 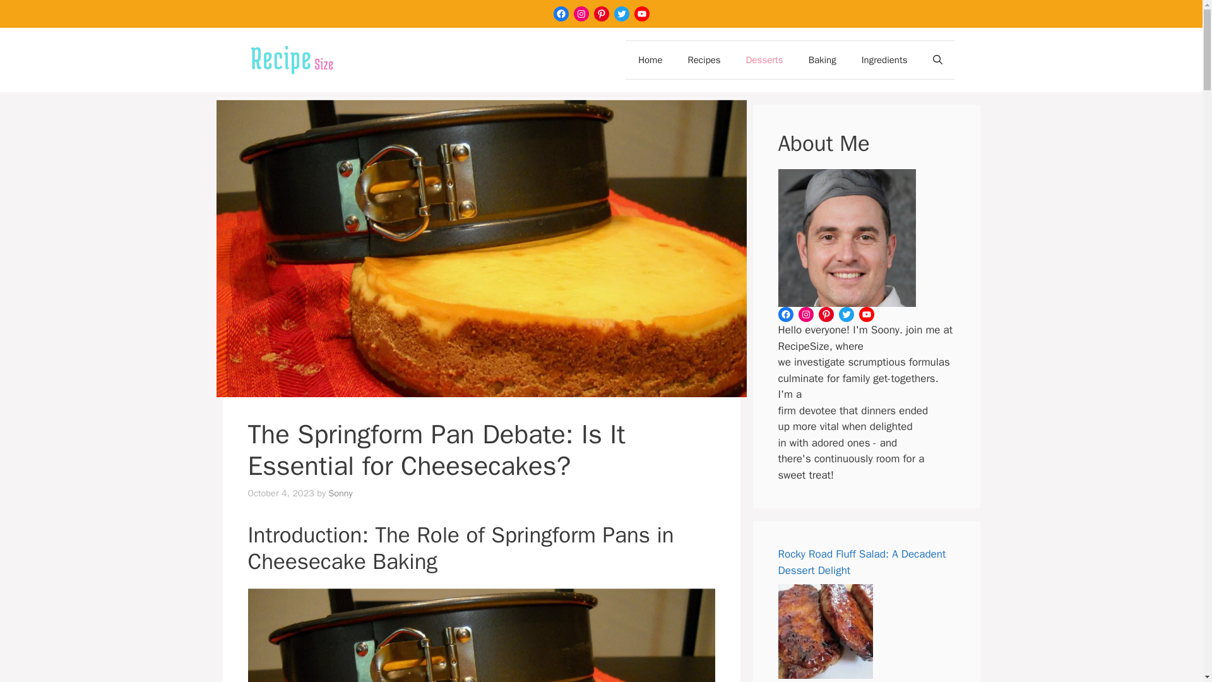 What do you see at coordinates (601, 13) in the screenshot?
I see `Pinterest` at bounding box center [601, 13].